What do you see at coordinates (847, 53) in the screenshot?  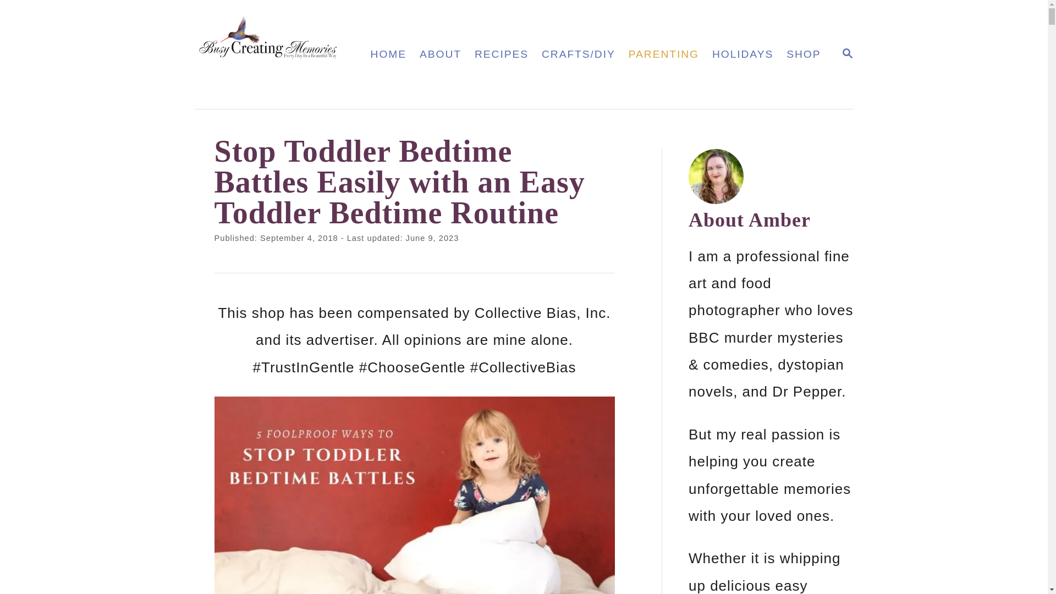 I see `RECIPES` at bounding box center [847, 53].